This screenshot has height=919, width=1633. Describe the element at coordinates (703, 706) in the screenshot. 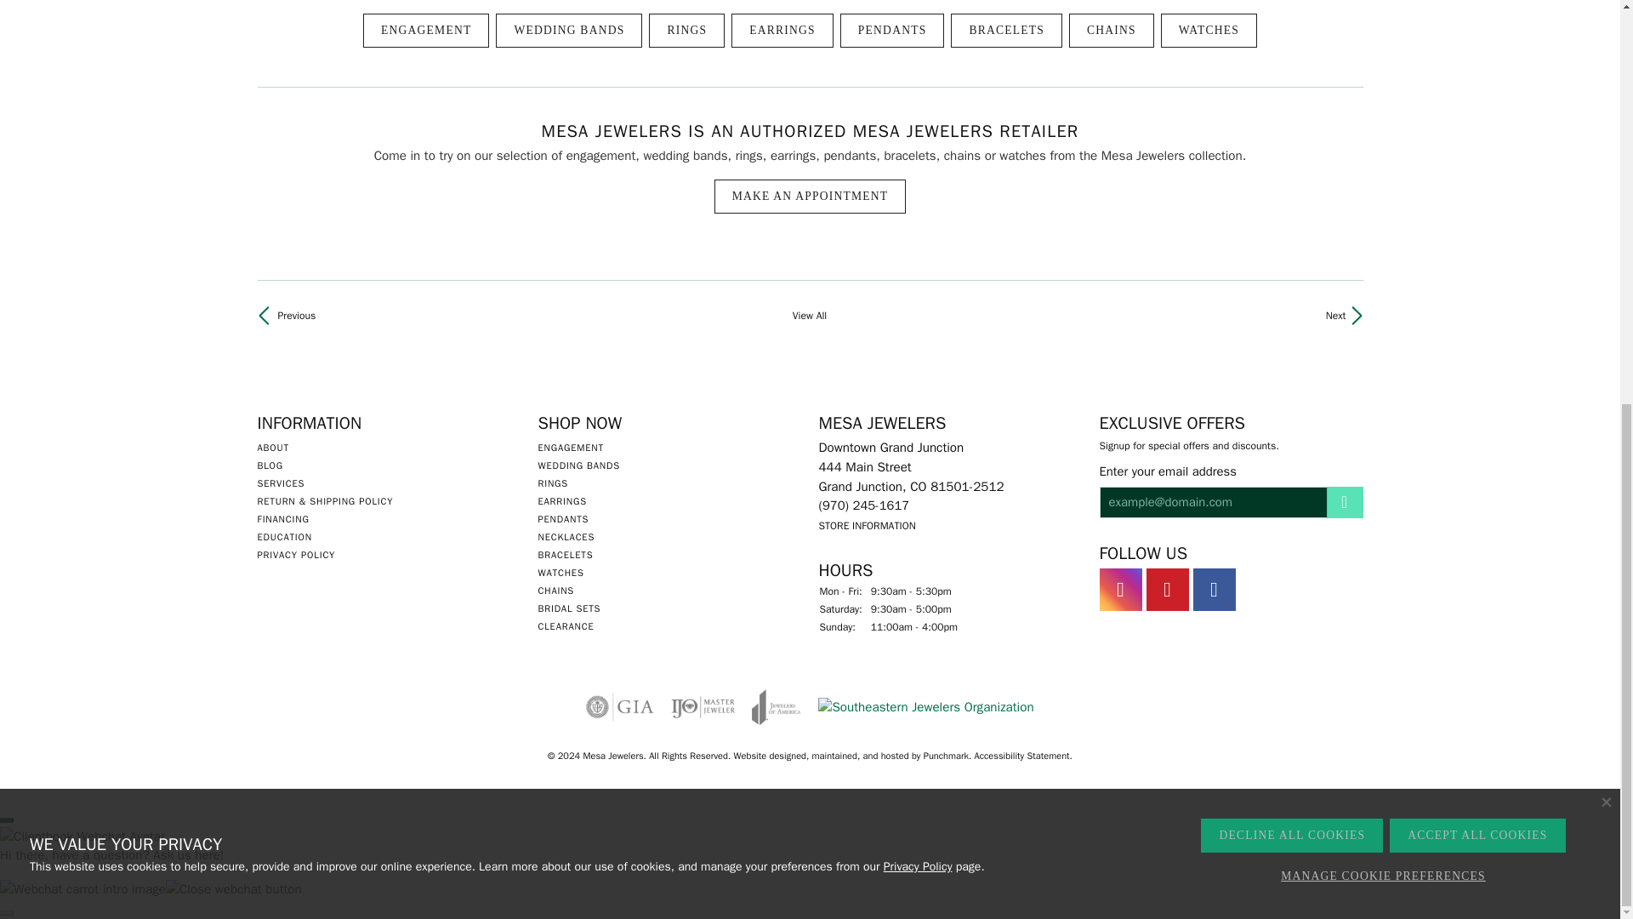

I see `Personal Jewelry Insurance` at that location.